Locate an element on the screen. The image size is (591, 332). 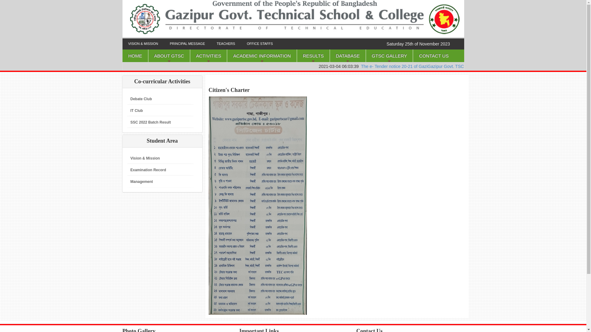
Debate Club is located at coordinates (141, 99).